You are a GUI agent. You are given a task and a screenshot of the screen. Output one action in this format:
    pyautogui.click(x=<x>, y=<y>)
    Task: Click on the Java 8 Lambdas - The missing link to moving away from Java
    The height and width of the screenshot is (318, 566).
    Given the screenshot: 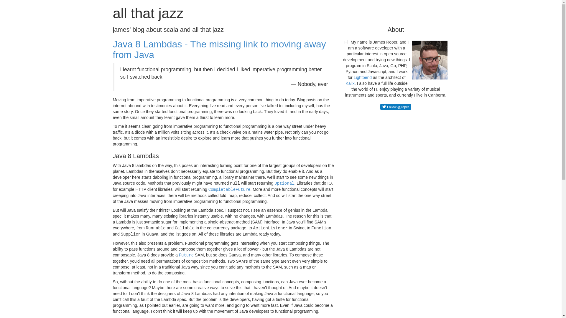 What is the action you would take?
    pyautogui.click(x=219, y=49)
    